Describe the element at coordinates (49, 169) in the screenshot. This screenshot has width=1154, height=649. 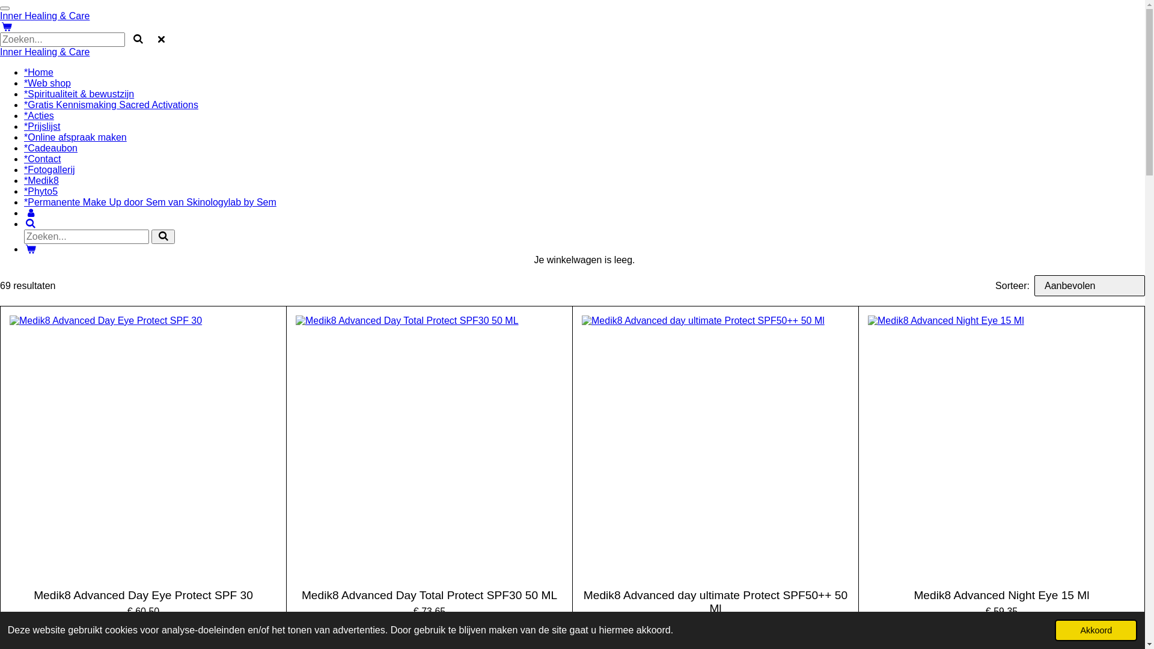
I see `*Fotogallerij` at that location.